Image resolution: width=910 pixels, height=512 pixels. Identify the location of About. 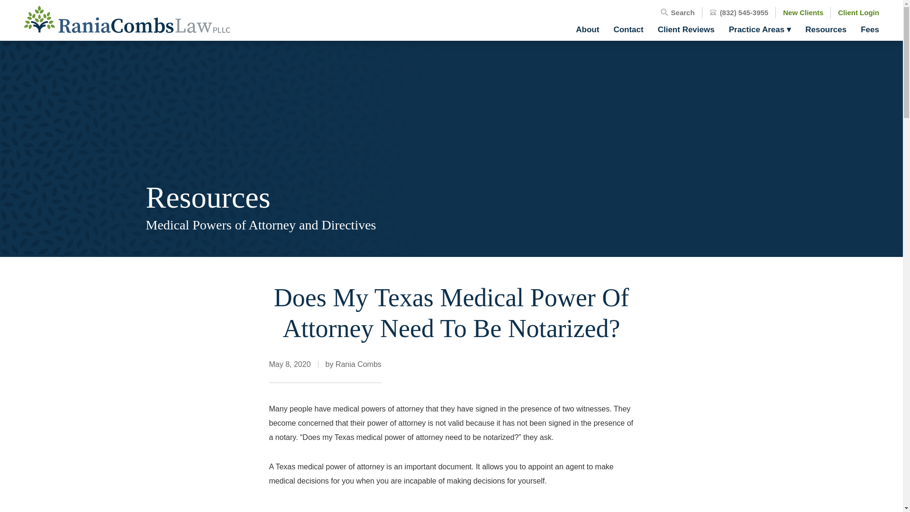
(587, 29).